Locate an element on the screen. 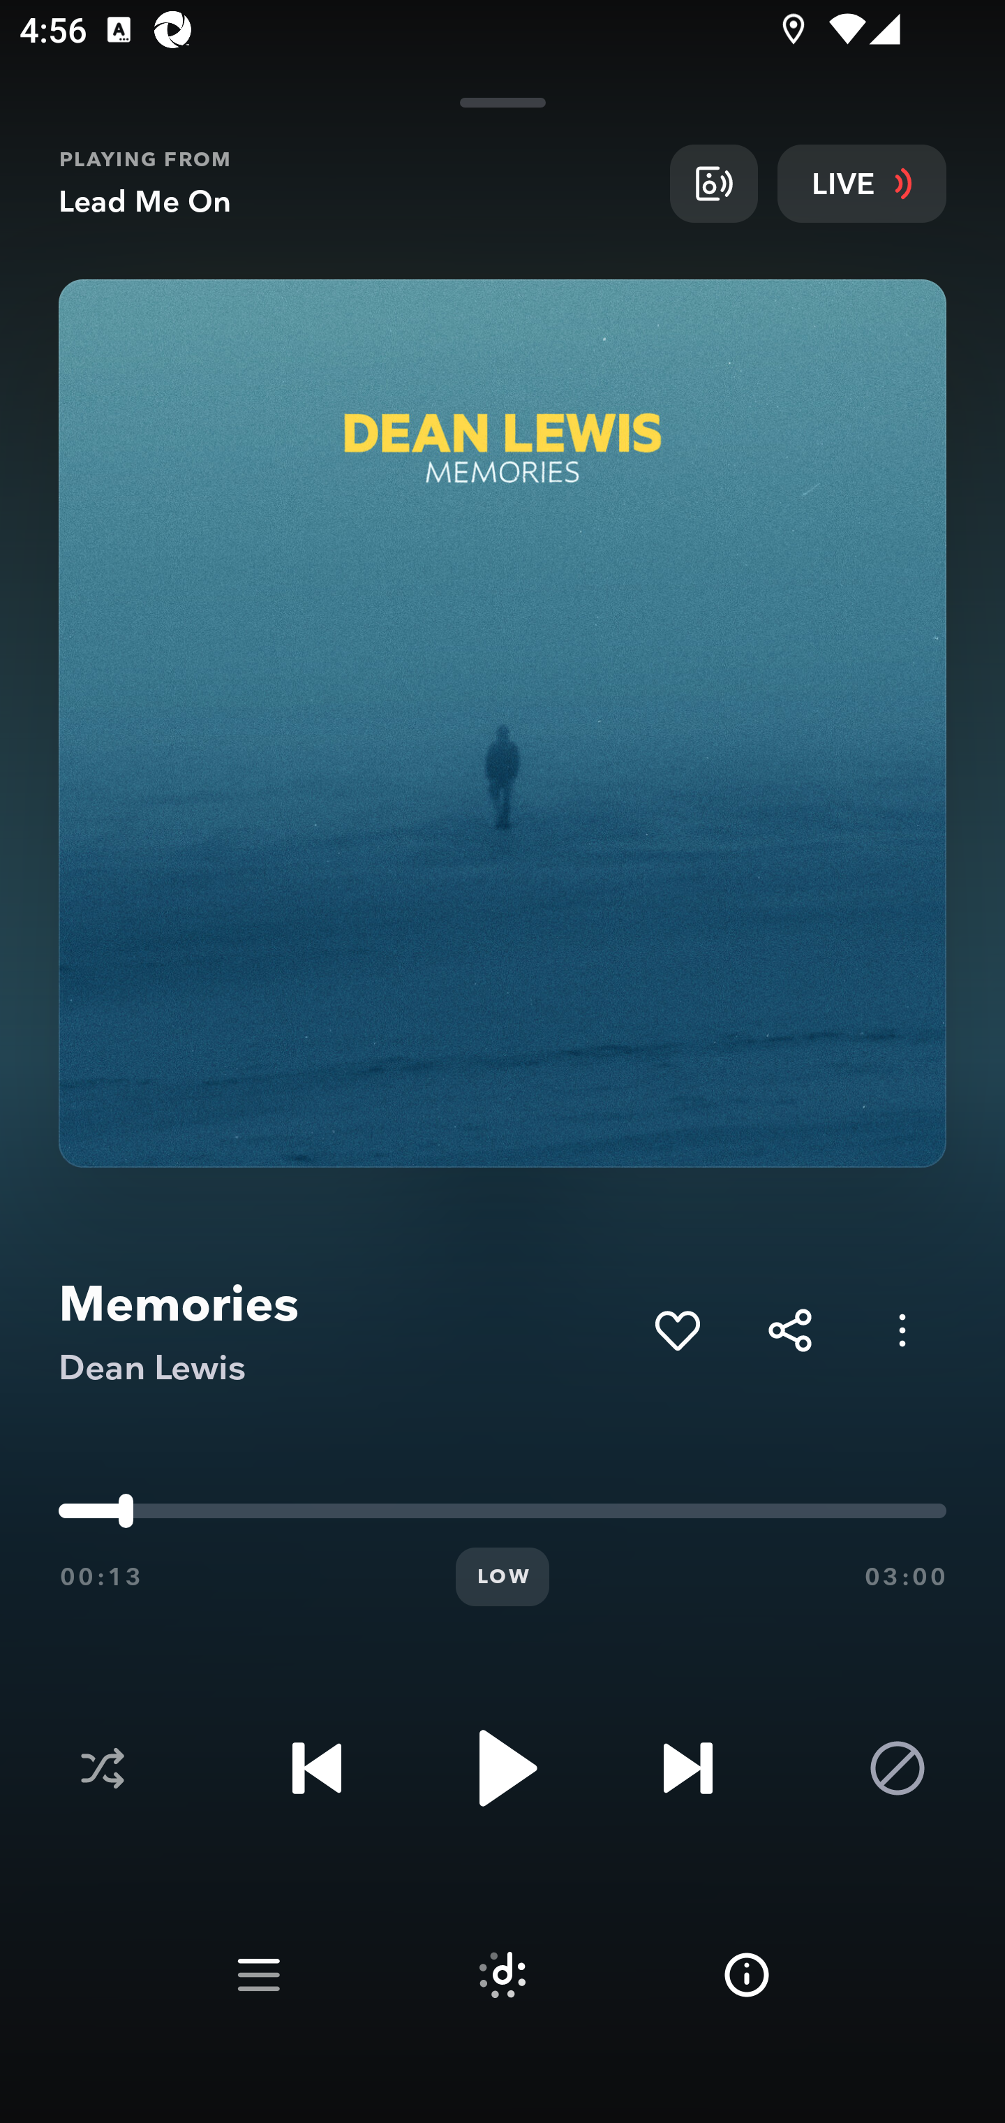 The width and height of the screenshot is (1005, 2123). Broadcast is located at coordinates (713, 183).